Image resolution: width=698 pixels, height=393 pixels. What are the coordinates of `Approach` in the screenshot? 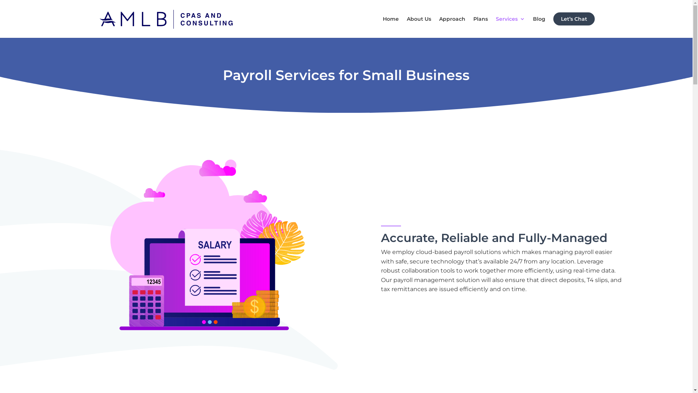 It's located at (452, 27).